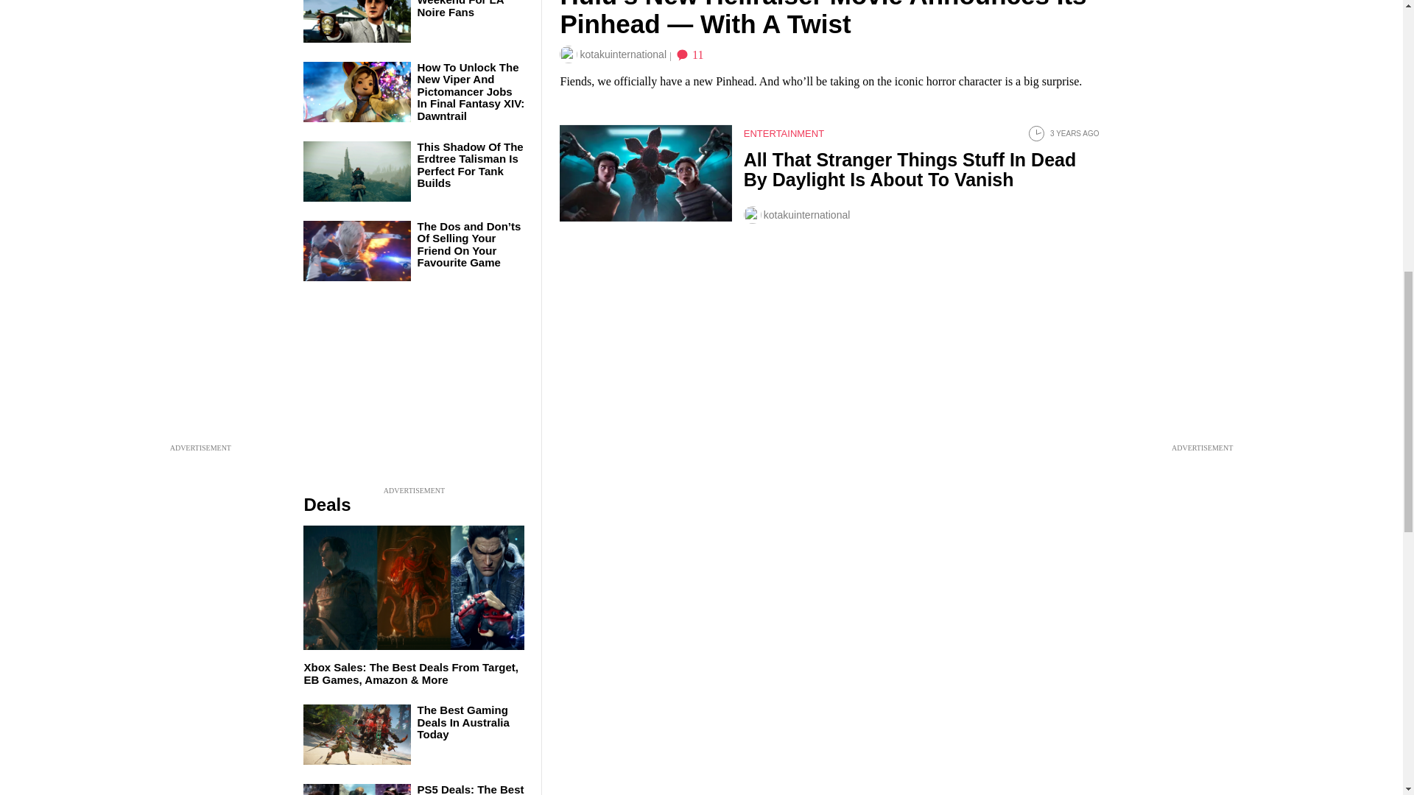  What do you see at coordinates (414, 392) in the screenshot?
I see `3rd party ad content` at bounding box center [414, 392].